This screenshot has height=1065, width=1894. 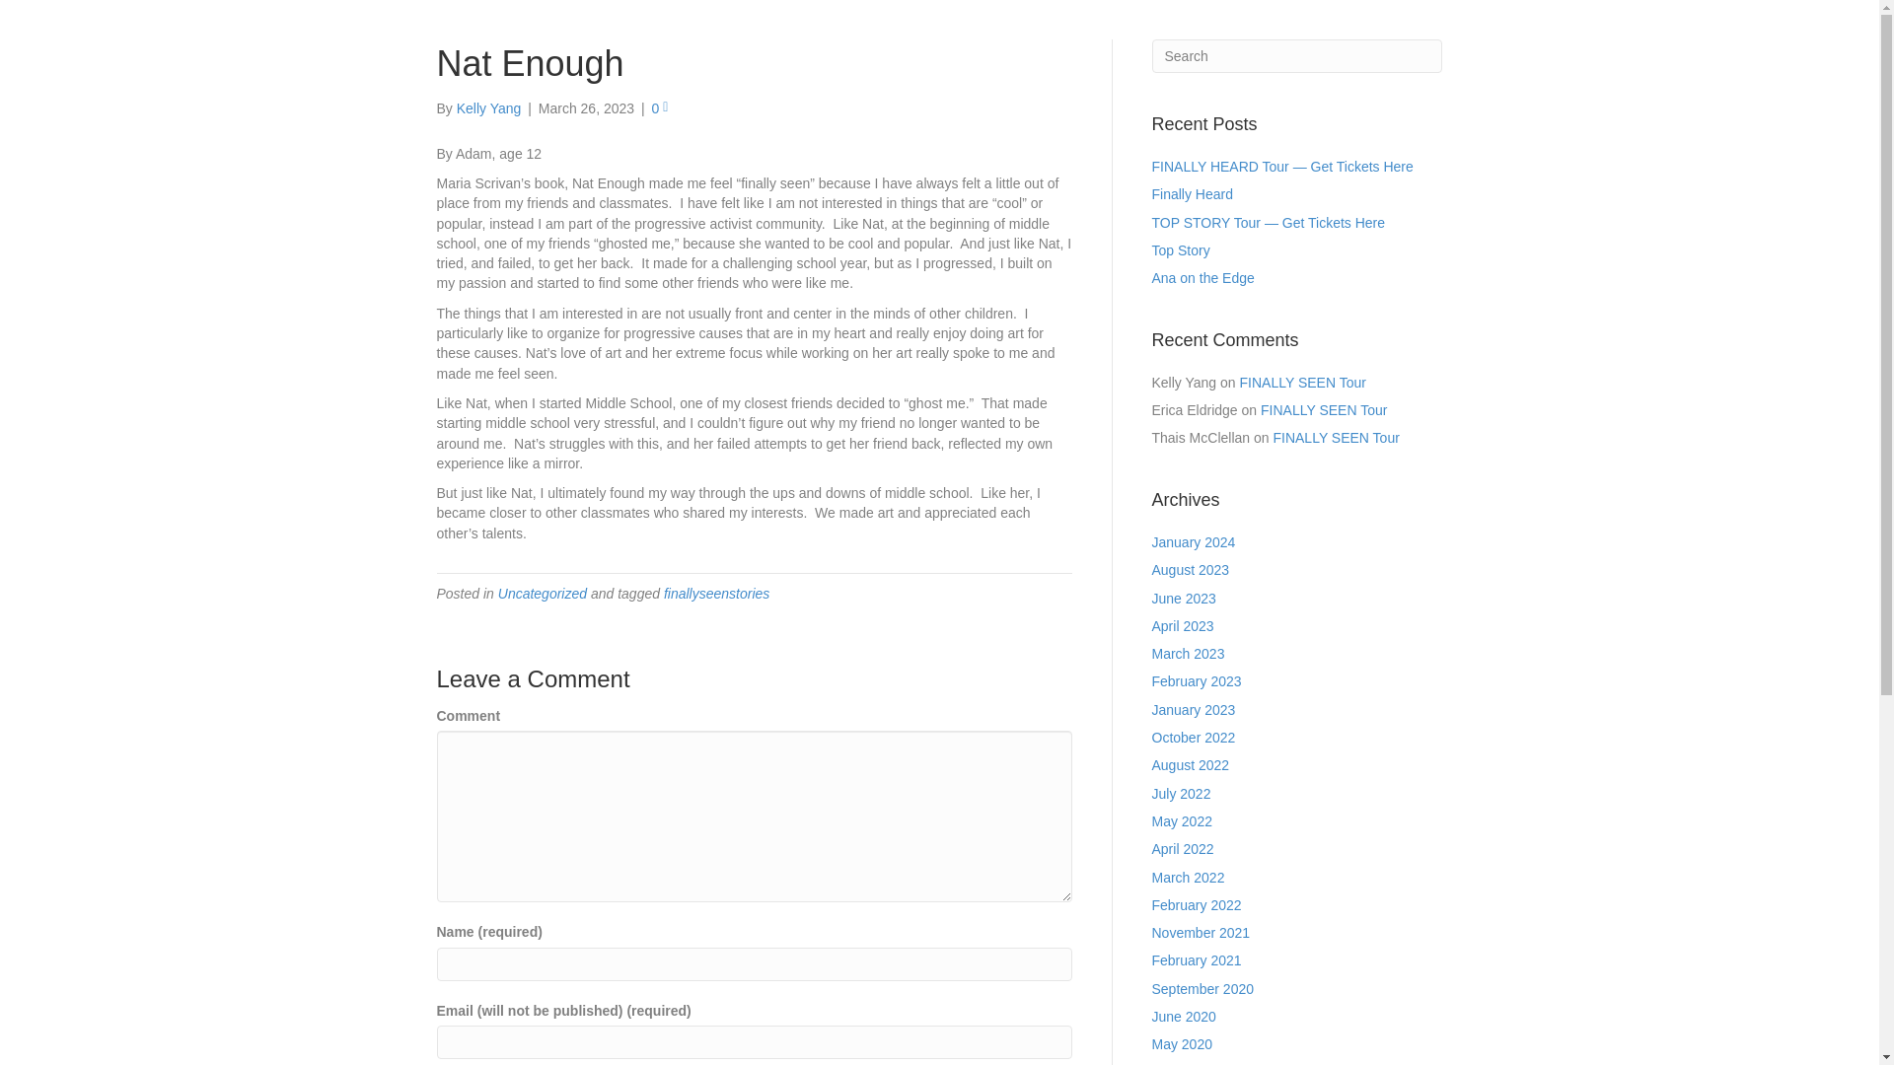 I want to click on February 2021, so click(x=1197, y=959).